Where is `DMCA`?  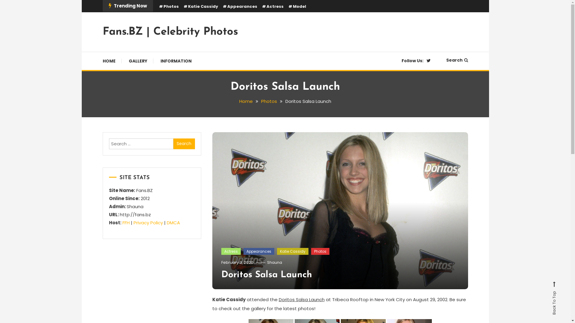 DMCA is located at coordinates (173, 223).